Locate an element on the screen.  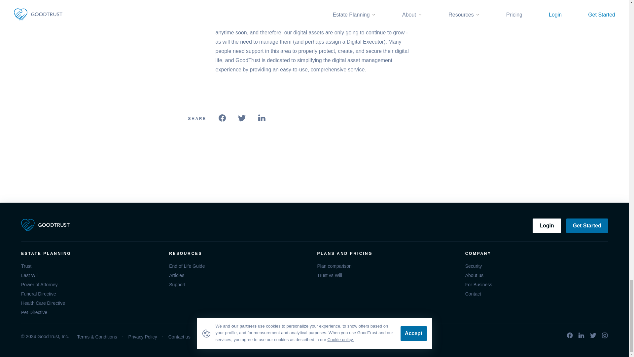
PLANS AND PRICING is located at coordinates (388, 253).